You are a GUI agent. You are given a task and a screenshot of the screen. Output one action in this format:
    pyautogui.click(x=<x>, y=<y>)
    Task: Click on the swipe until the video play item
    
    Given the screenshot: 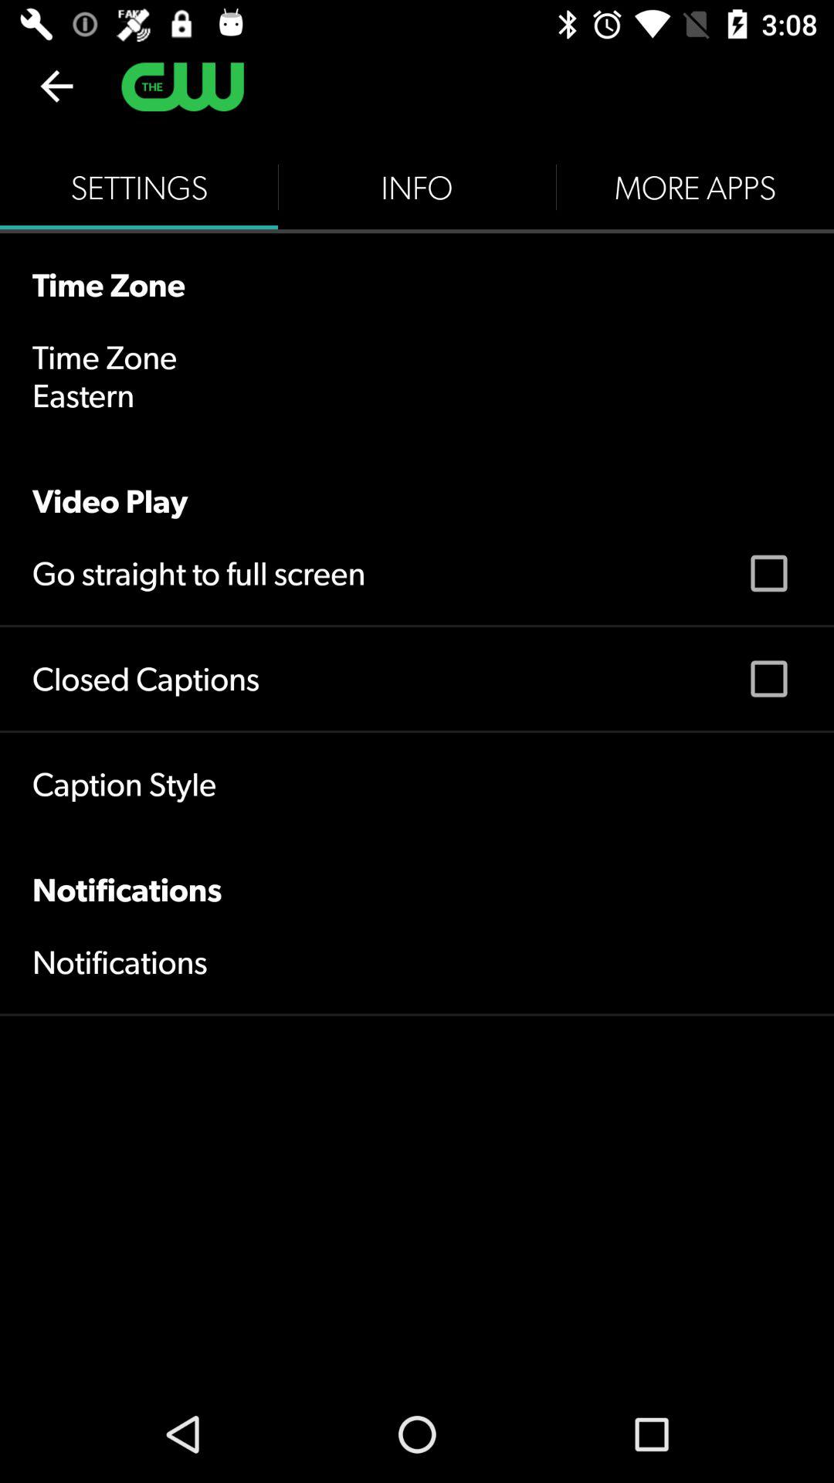 What is the action you would take?
    pyautogui.click(x=417, y=484)
    